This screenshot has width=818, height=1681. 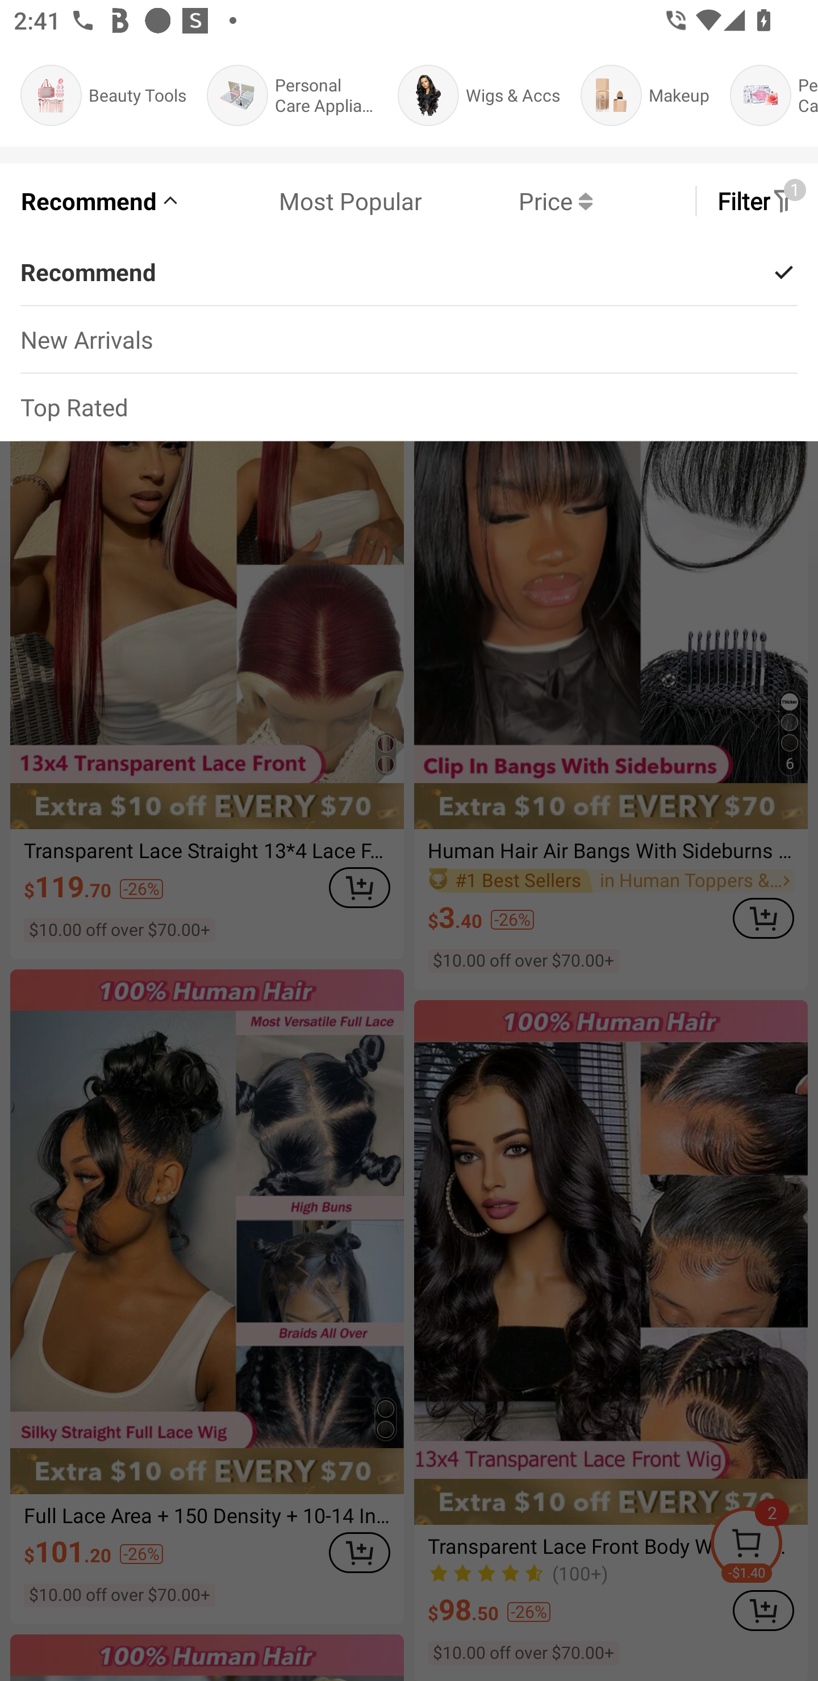 I want to click on Personal Care Appliance, so click(x=292, y=95).